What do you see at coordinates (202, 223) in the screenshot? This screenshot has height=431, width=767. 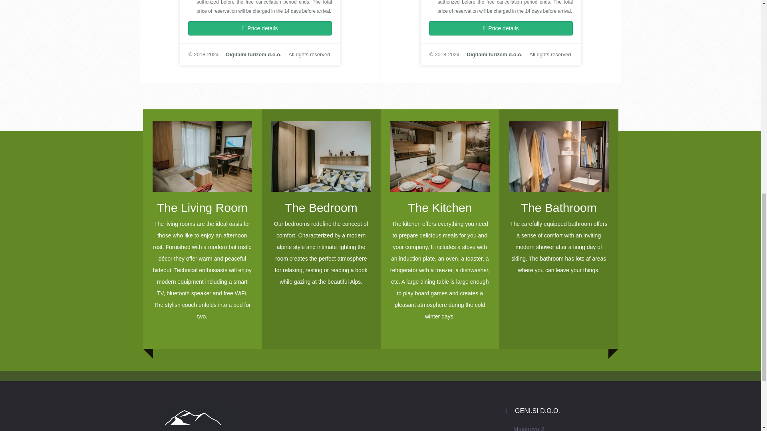 I see `The Living Room` at bounding box center [202, 223].